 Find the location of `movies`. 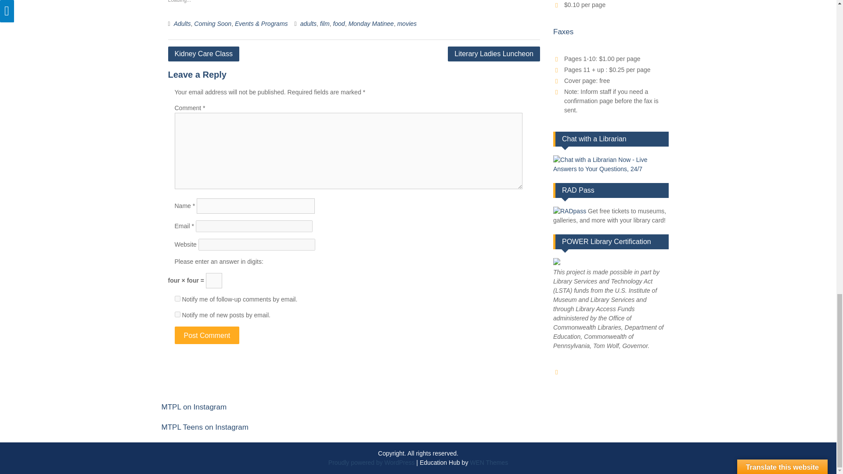

movies is located at coordinates (407, 24).